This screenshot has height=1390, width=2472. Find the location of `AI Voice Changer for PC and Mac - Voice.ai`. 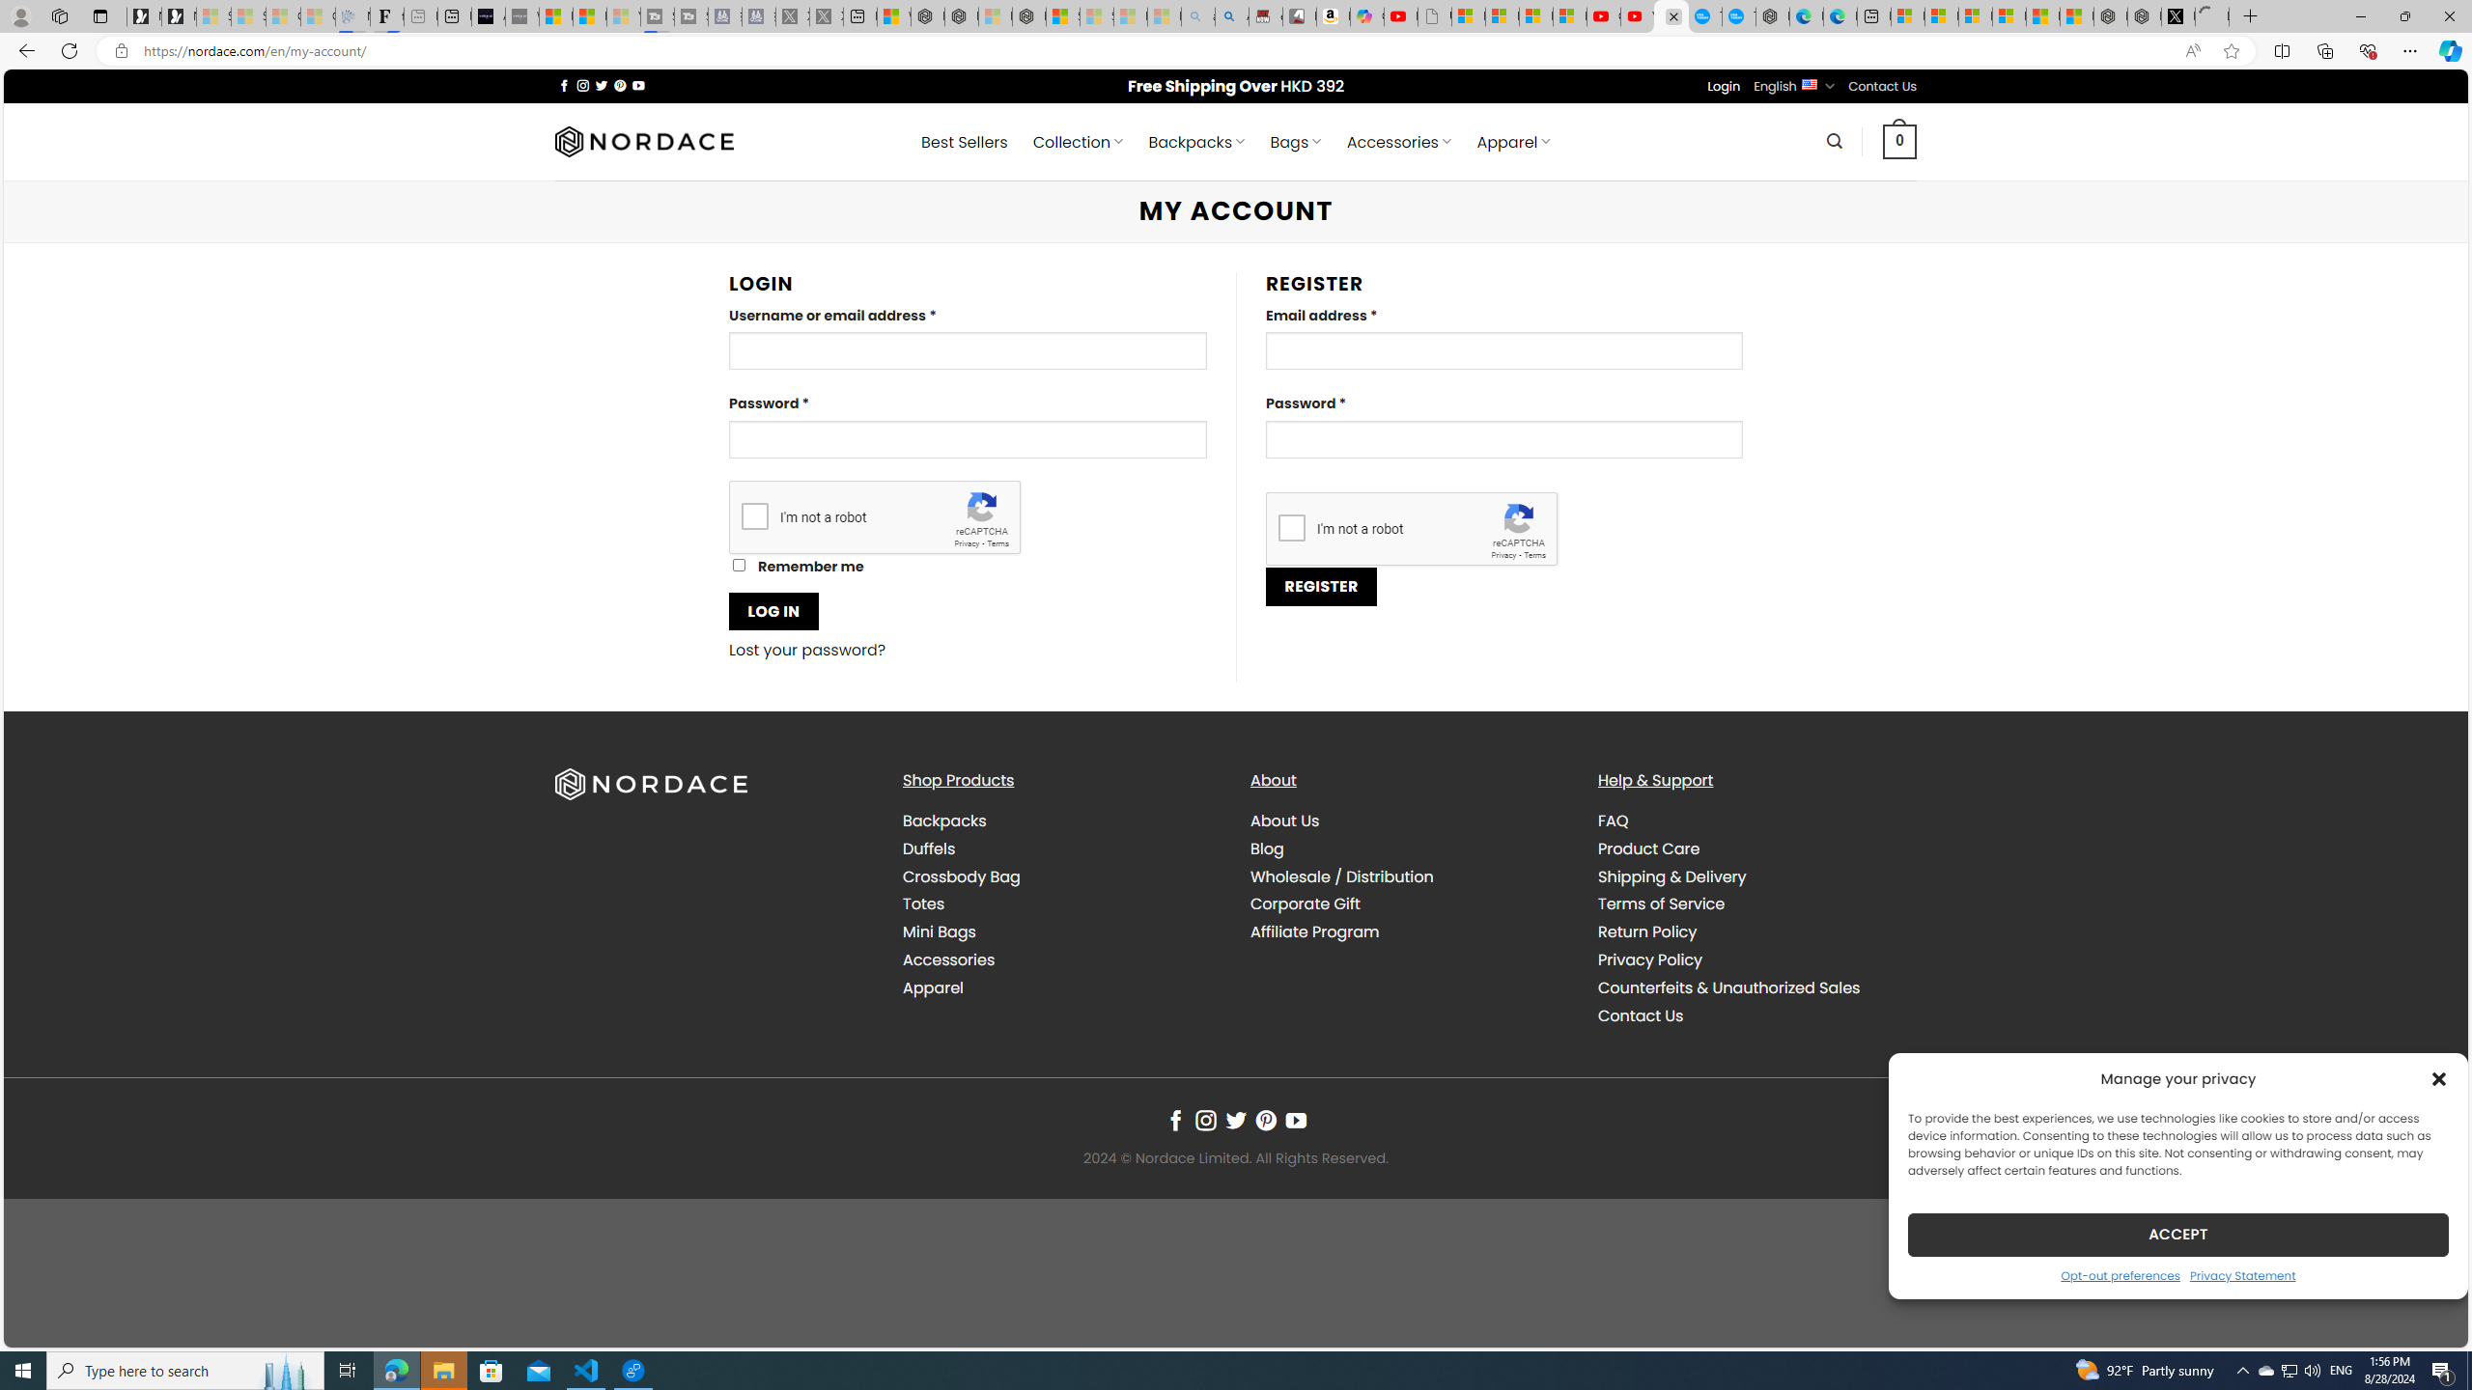

AI Voice Changer for PC and Mac - Voice.ai is located at coordinates (489, 16).